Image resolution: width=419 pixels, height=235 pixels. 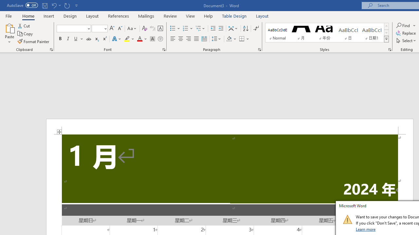 What do you see at coordinates (26, 34) in the screenshot?
I see `Copy` at bounding box center [26, 34].